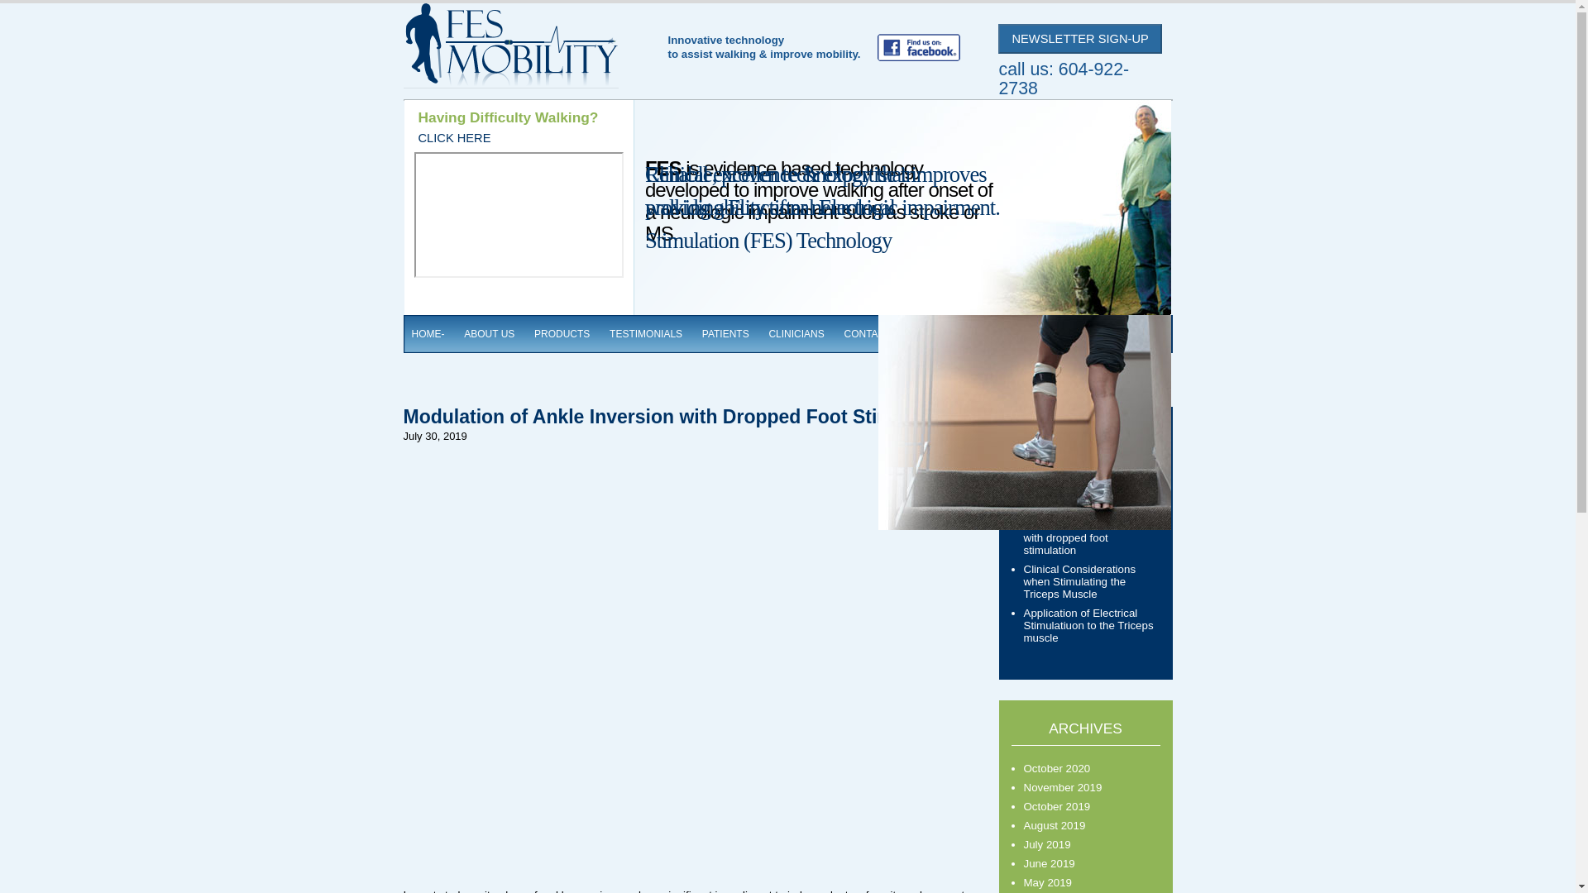 This screenshot has width=1588, height=893. What do you see at coordinates (1055, 825) in the screenshot?
I see `August 2019` at bounding box center [1055, 825].